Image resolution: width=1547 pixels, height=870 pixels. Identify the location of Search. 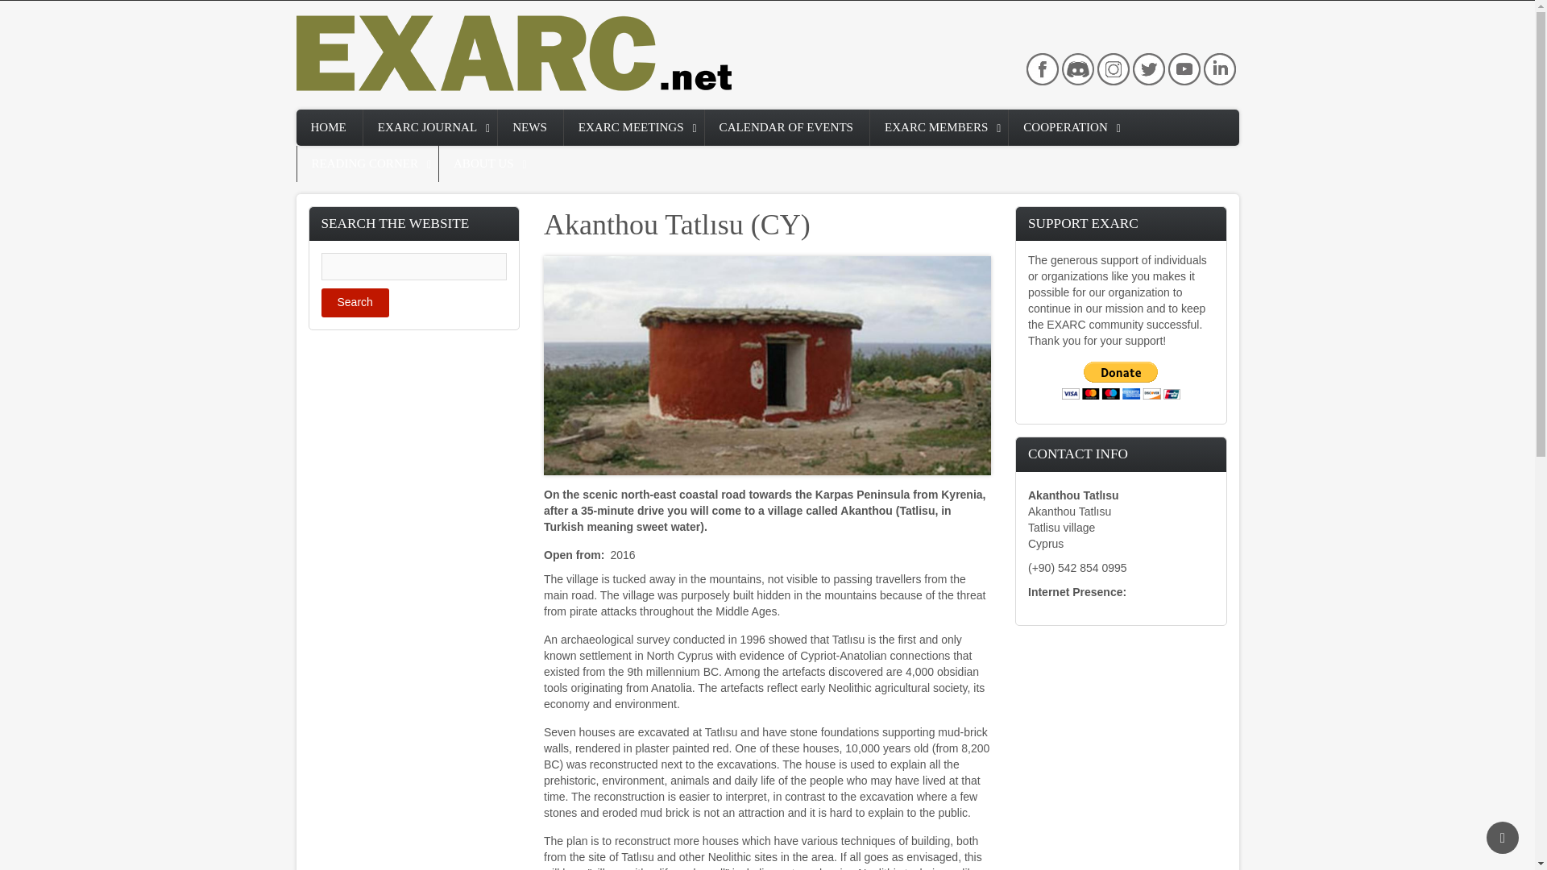
(354, 303).